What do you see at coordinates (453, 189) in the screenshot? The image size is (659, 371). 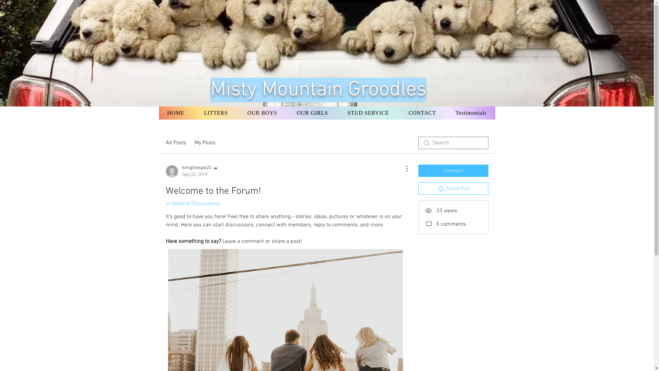 I see `Follow Post` at bounding box center [453, 189].